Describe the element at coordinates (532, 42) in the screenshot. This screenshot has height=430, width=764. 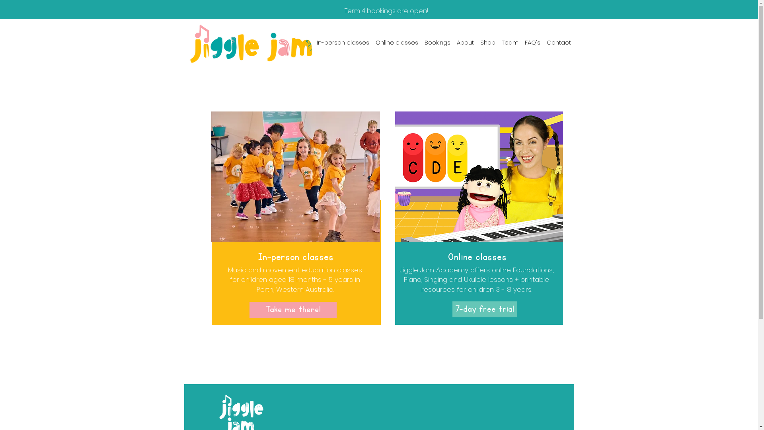
I see `FAQ's` at that location.